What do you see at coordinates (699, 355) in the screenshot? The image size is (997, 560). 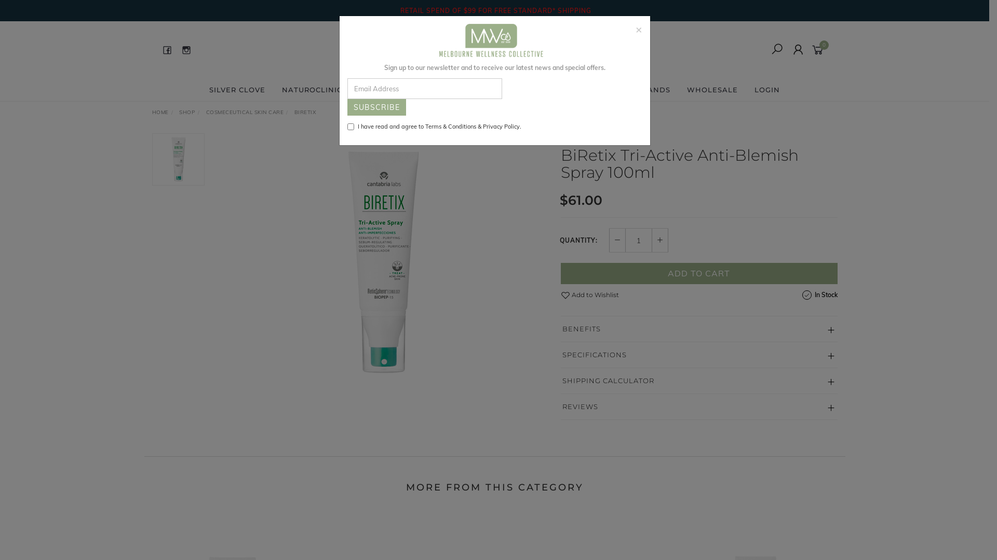 I see `SPECIFICATIONS` at bounding box center [699, 355].